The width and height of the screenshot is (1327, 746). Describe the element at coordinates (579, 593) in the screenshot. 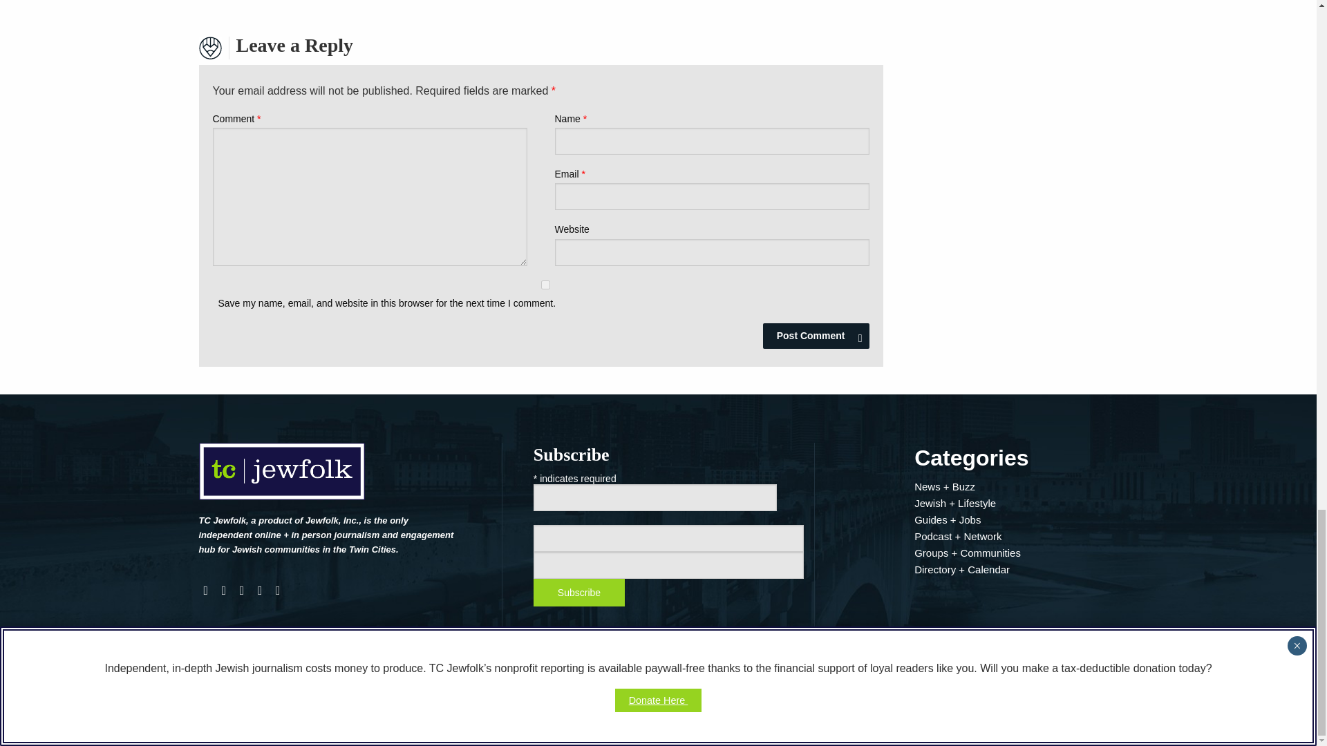

I see `Subscribe` at that location.